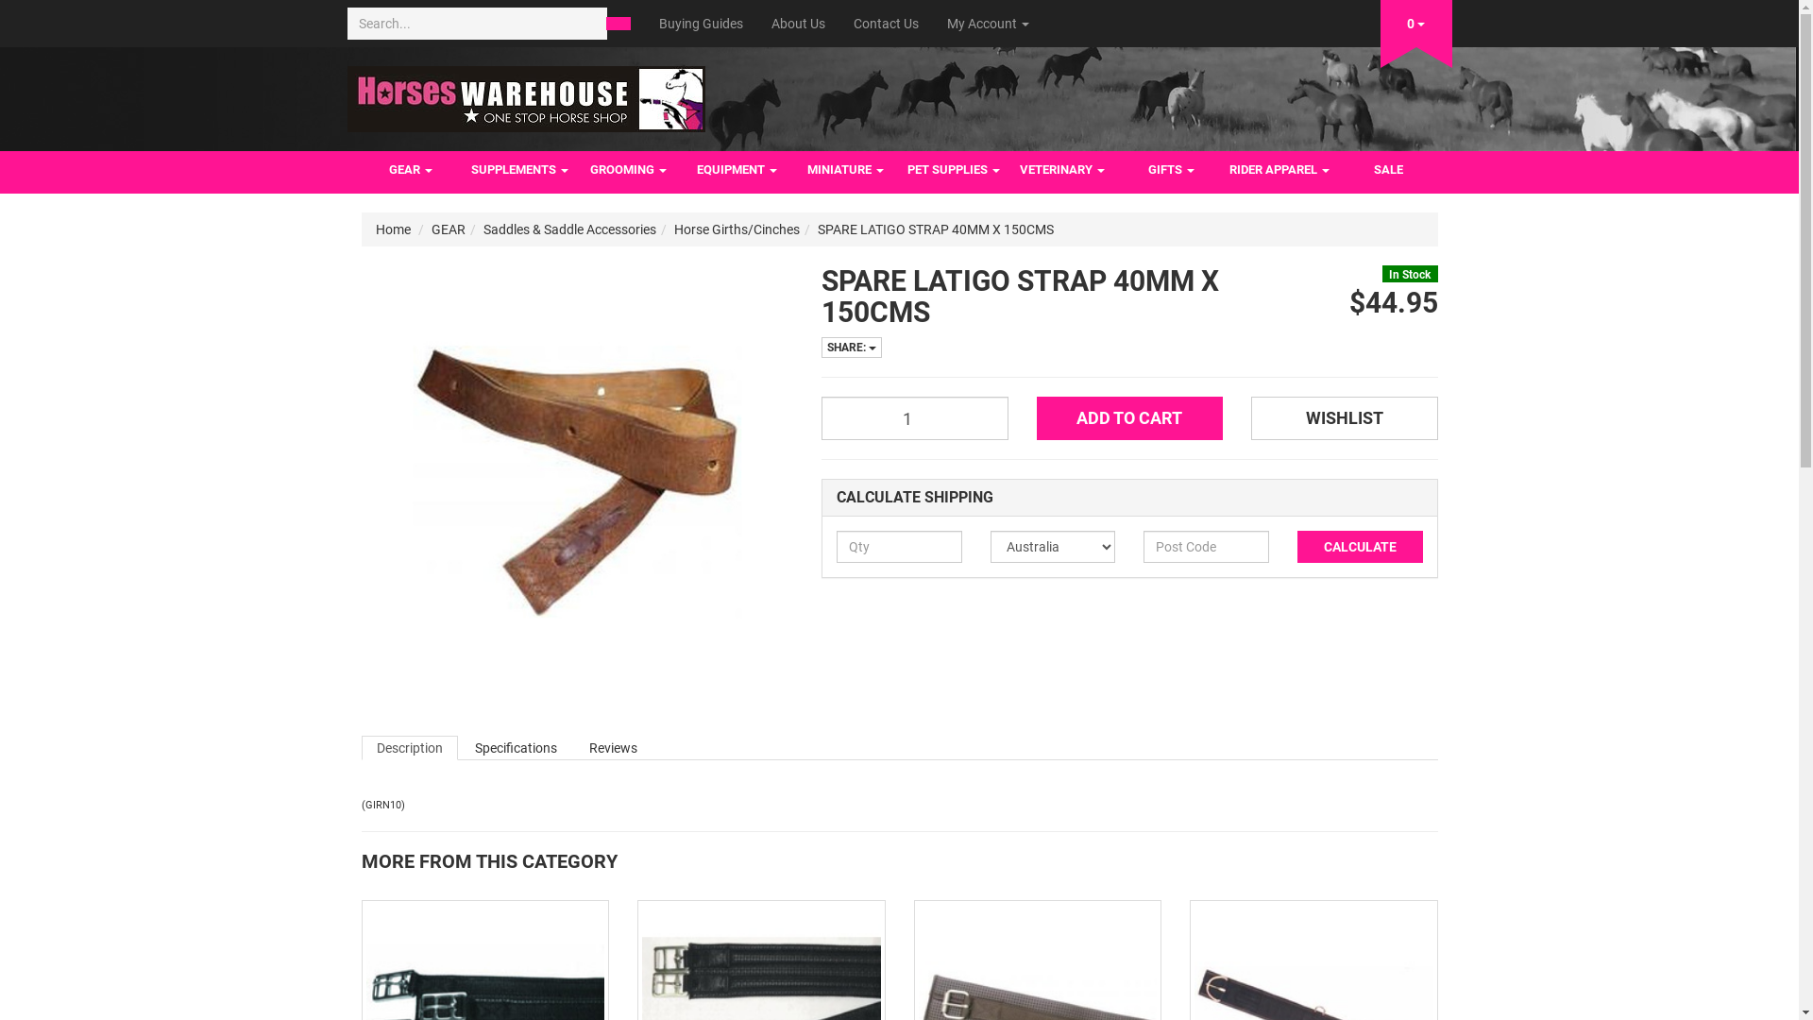  I want to click on My Account, so click(988, 24).